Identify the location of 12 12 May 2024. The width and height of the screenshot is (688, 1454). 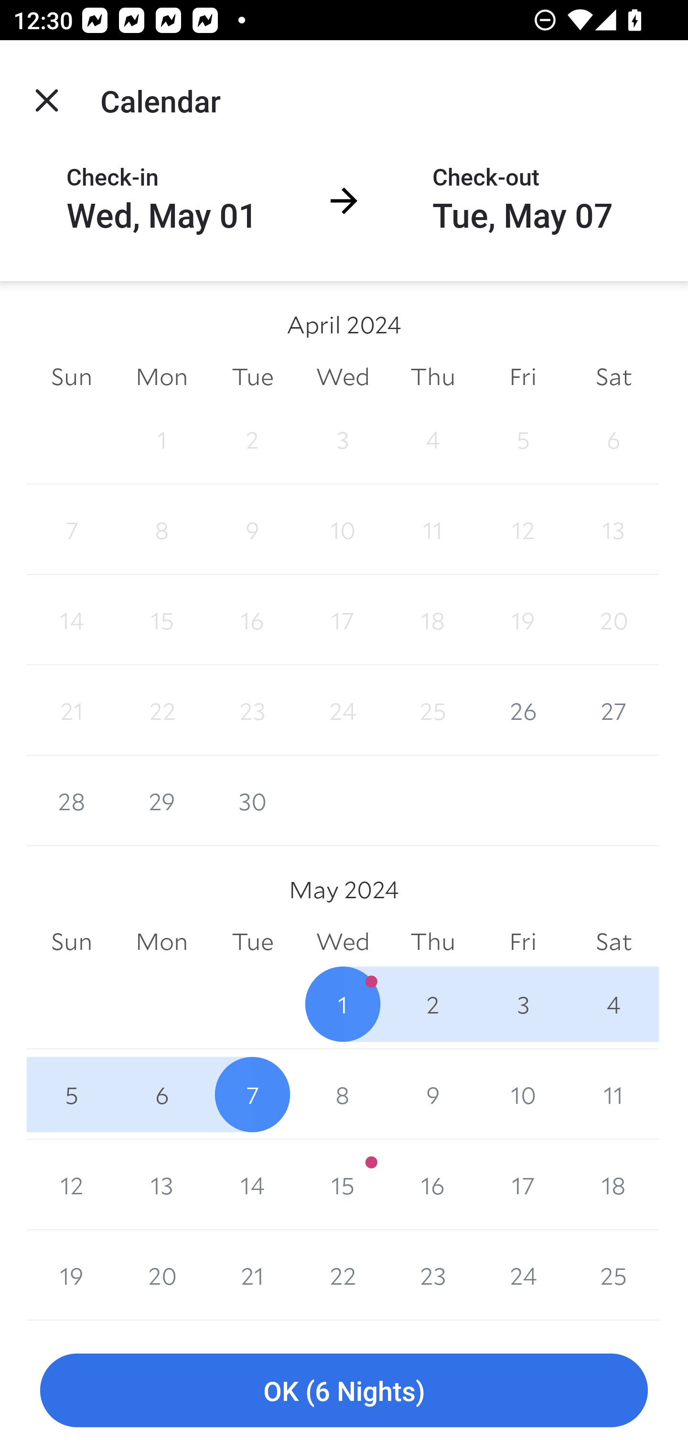
(72, 1185).